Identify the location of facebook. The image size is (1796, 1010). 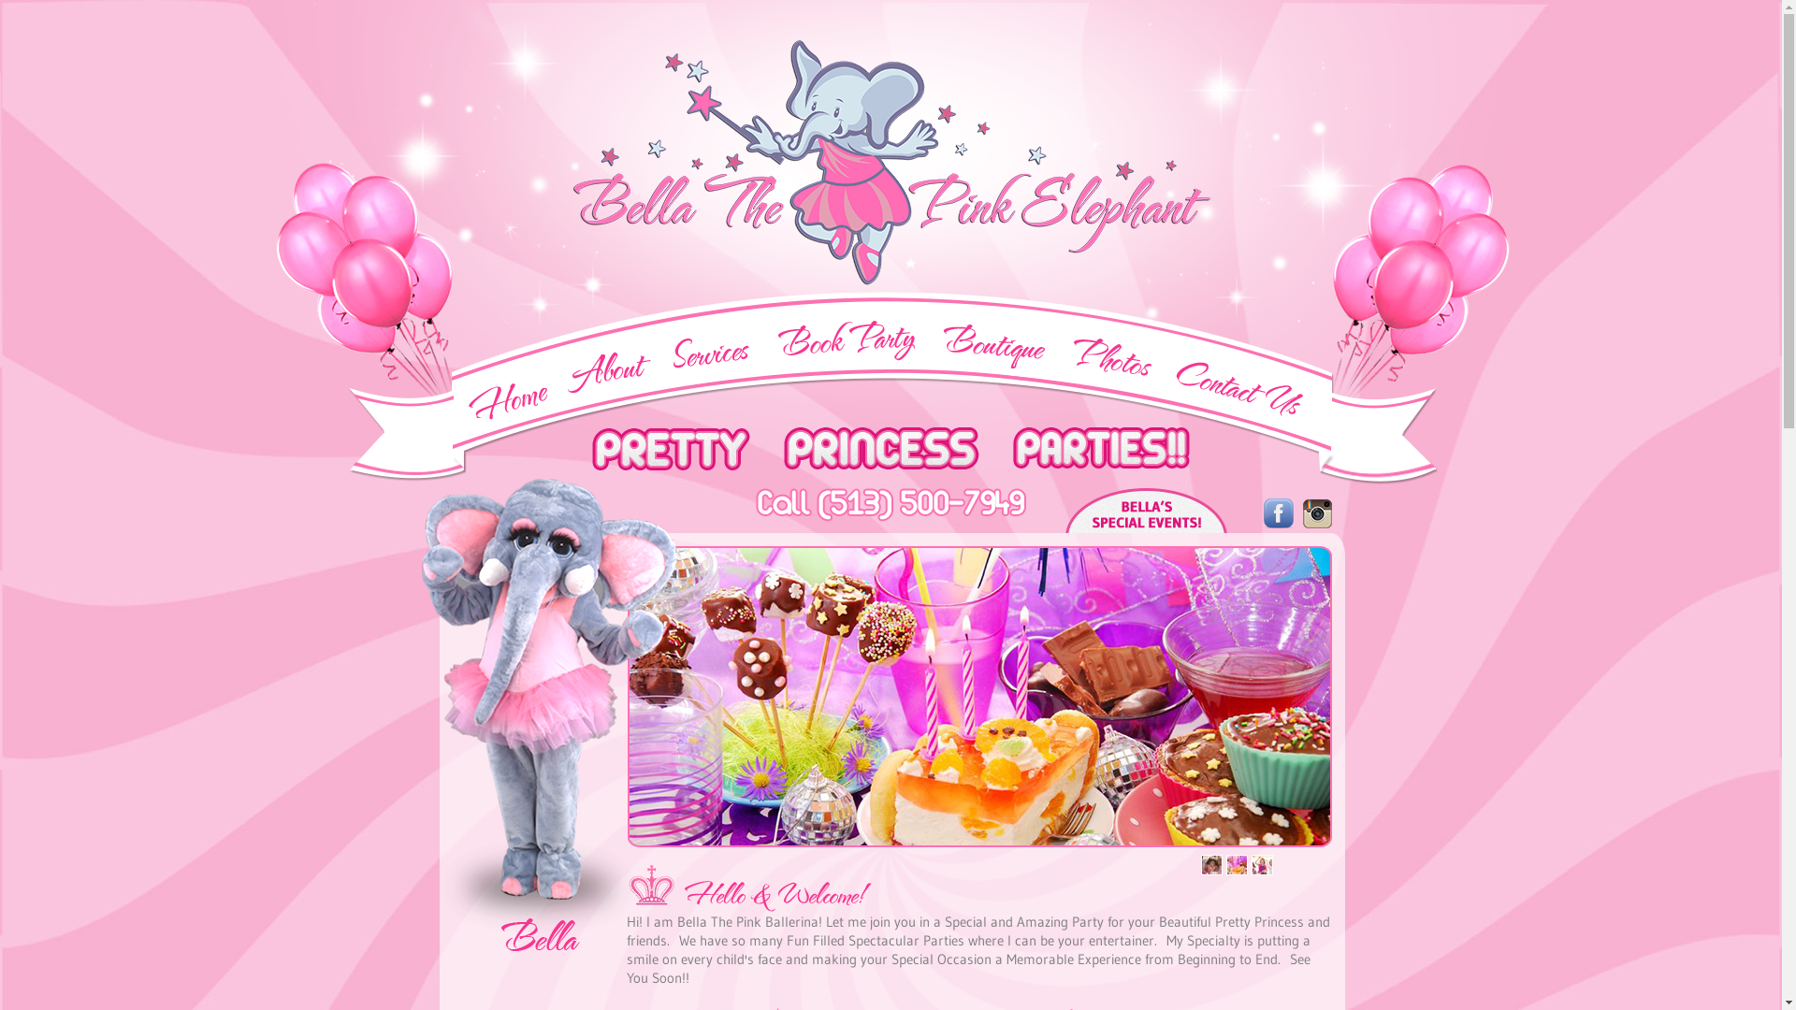
(1279, 513).